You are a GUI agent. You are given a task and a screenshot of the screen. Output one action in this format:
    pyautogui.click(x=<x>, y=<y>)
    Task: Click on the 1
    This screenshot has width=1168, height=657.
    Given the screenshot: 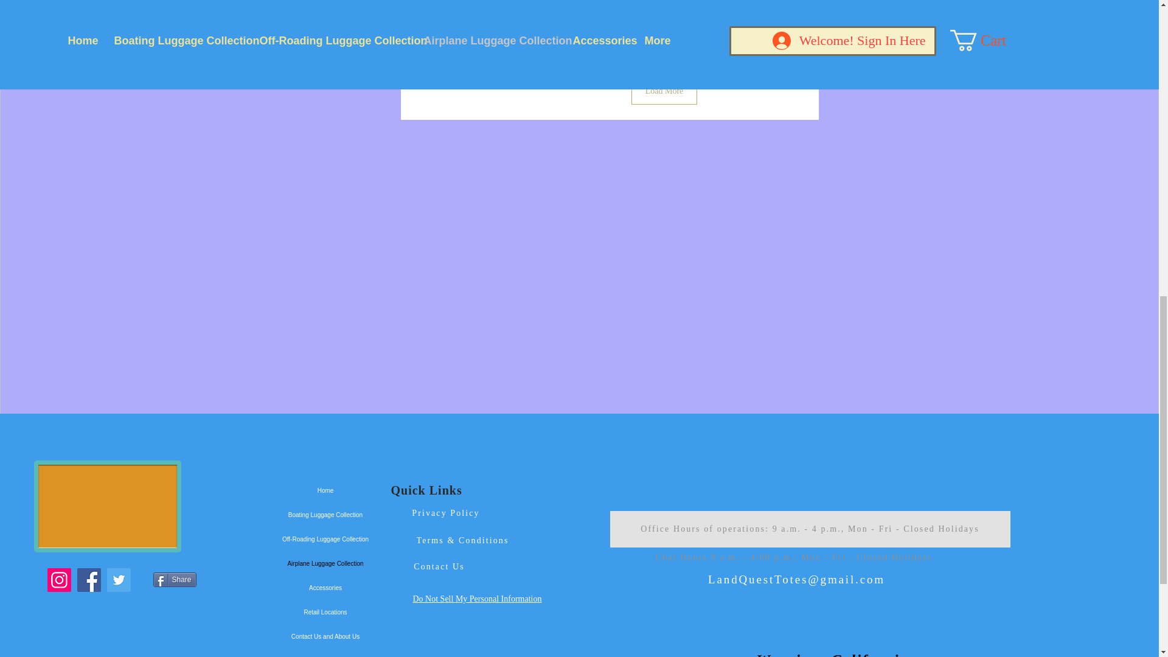 What is the action you would take?
    pyautogui.click(x=664, y=5)
    